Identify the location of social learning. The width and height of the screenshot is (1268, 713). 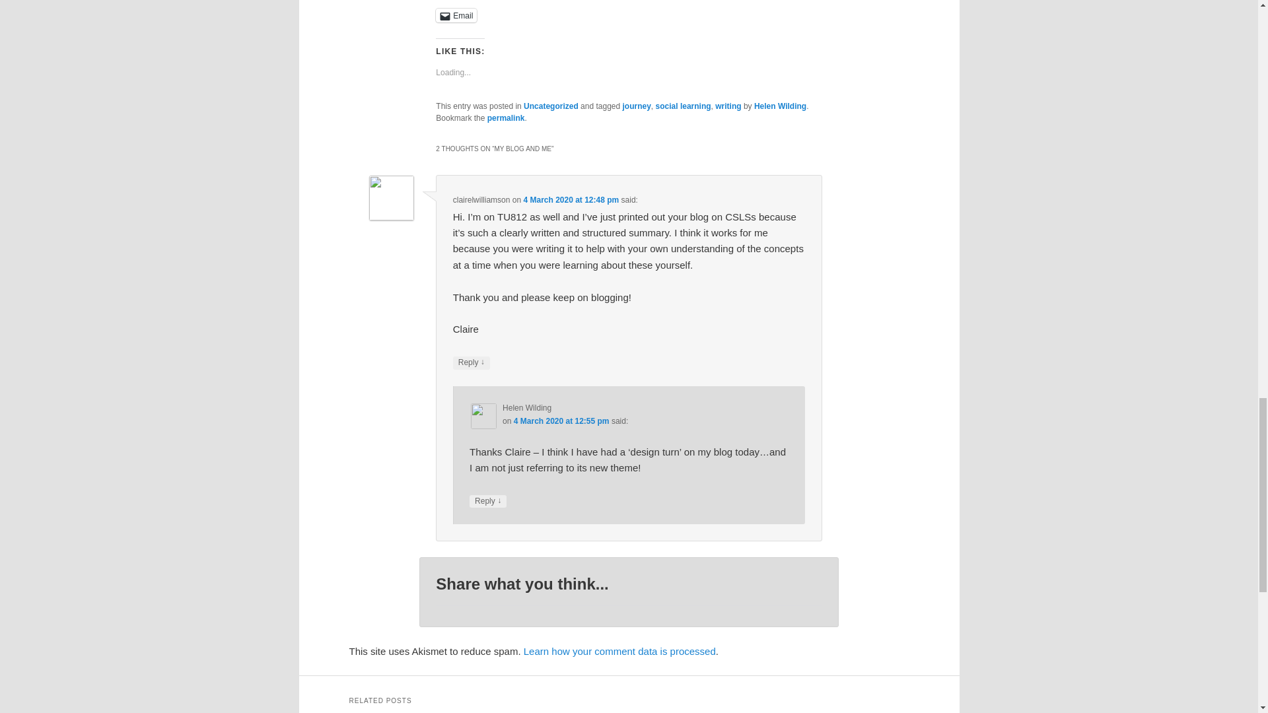
(683, 106).